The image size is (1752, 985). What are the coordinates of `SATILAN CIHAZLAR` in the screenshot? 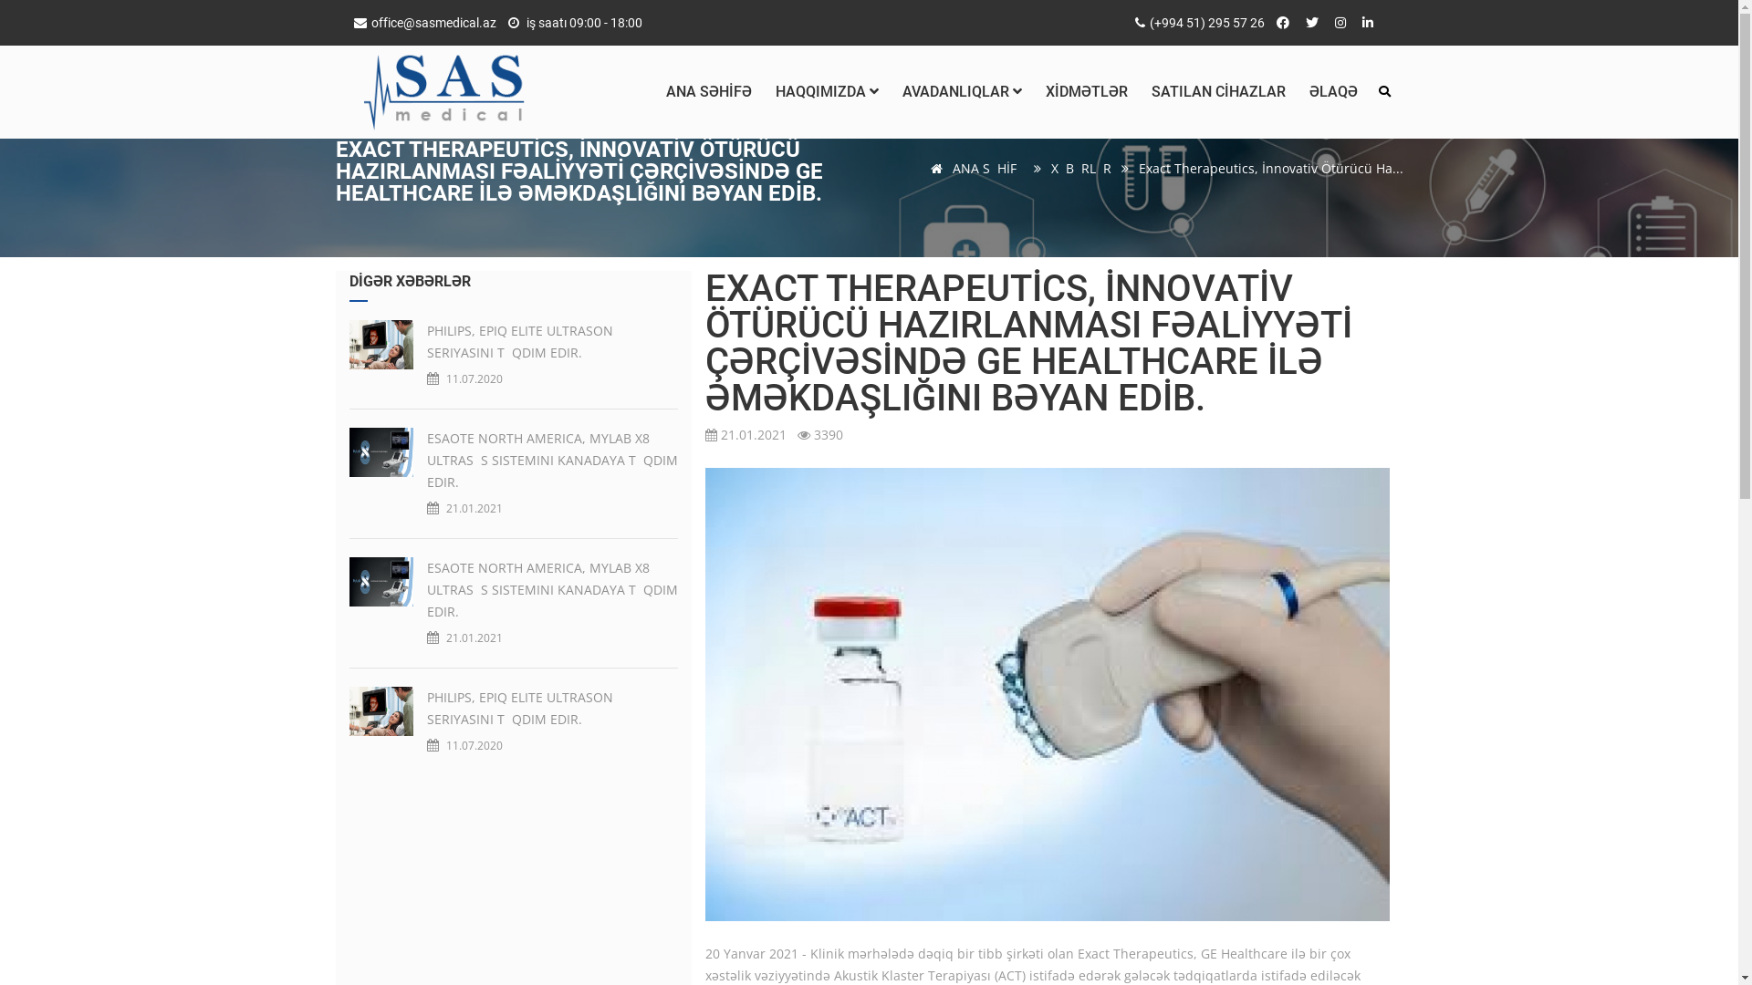 It's located at (1217, 92).